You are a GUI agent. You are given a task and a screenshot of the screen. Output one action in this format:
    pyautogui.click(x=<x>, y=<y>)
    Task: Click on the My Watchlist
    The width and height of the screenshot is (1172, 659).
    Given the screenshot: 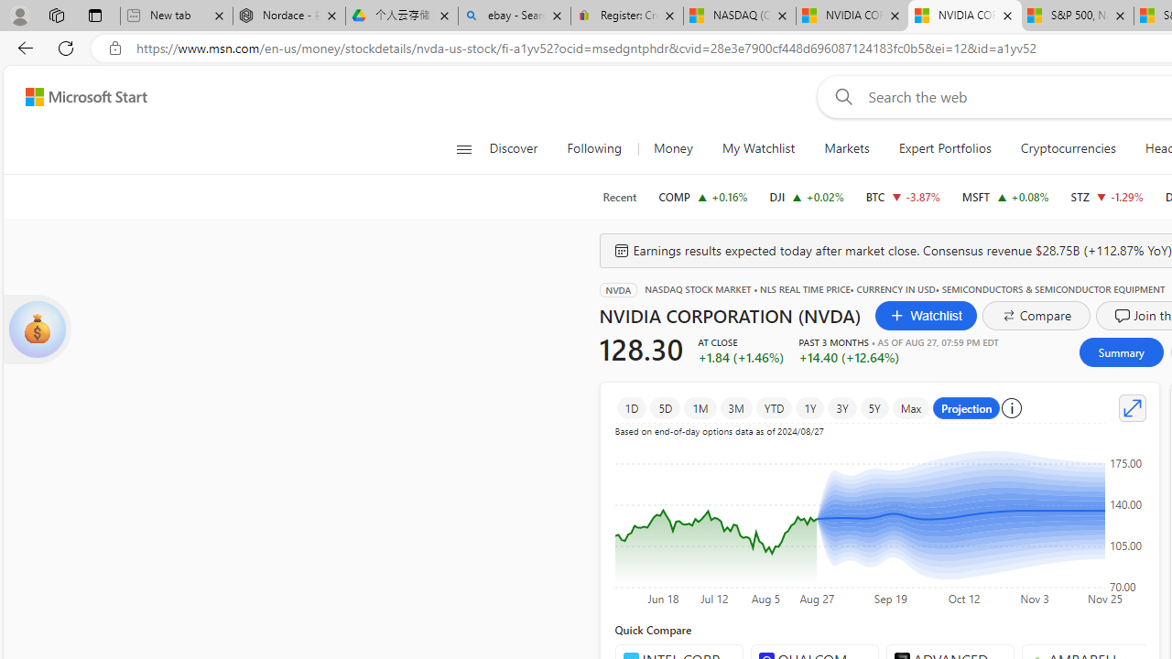 What is the action you would take?
    pyautogui.click(x=758, y=148)
    